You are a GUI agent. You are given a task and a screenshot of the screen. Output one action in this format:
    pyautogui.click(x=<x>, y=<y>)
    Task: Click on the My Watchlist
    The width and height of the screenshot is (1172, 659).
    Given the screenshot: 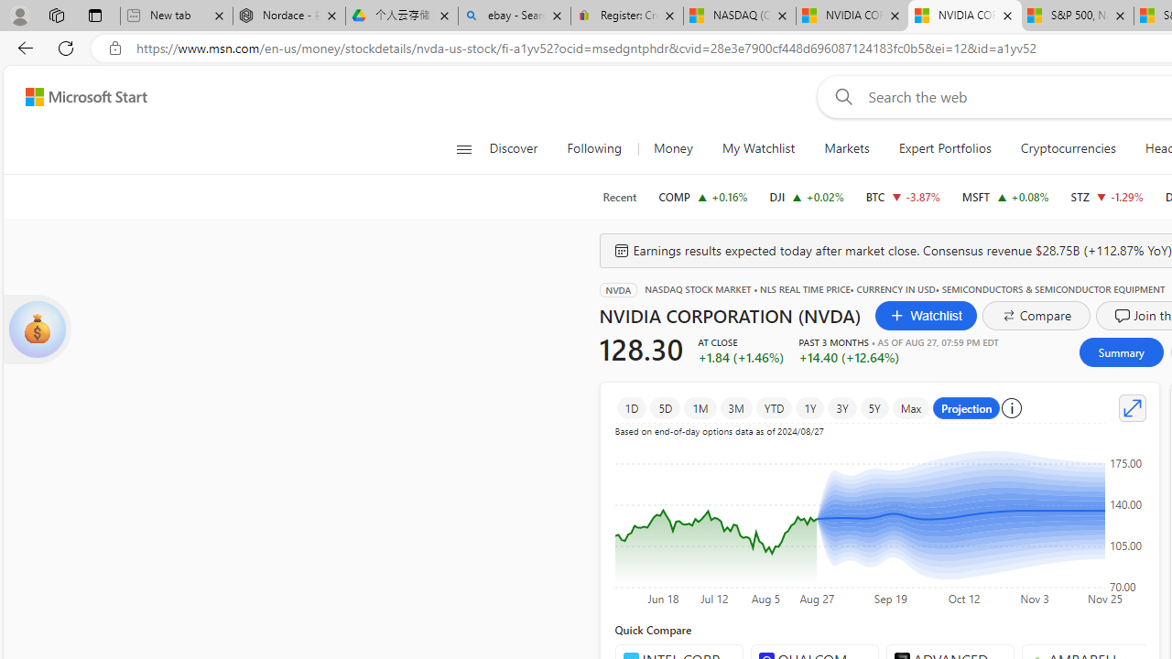 What is the action you would take?
    pyautogui.click(x=758, y=148)
    